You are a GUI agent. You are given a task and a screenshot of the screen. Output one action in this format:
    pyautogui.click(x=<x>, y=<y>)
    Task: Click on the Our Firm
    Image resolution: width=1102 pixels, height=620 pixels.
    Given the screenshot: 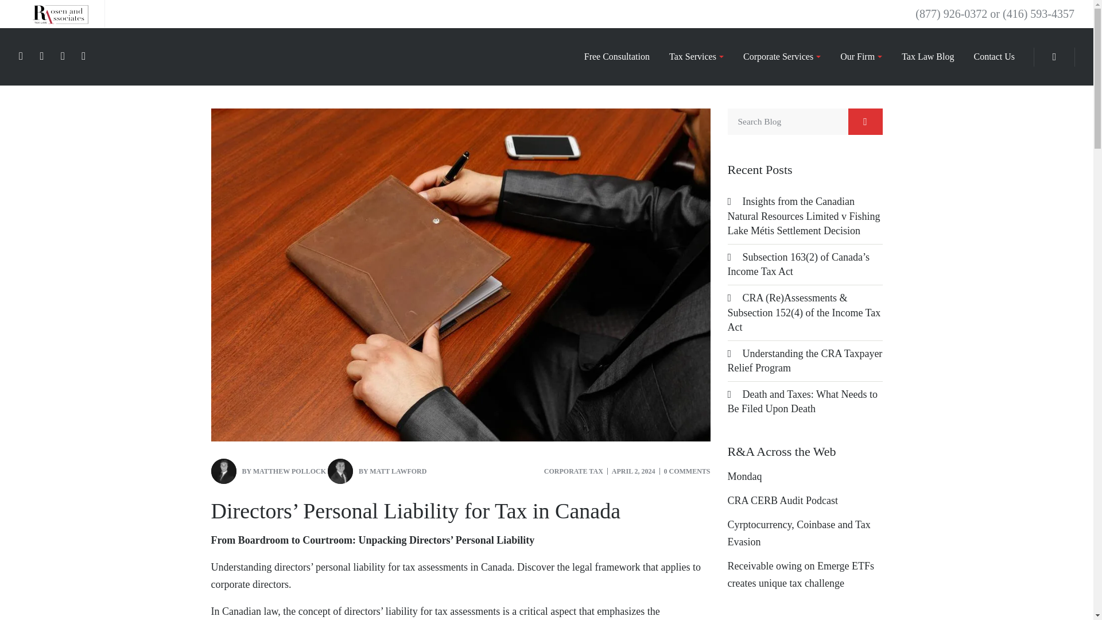 What is the action you would take?
    pyautogui.click(x=861, y=56)
    